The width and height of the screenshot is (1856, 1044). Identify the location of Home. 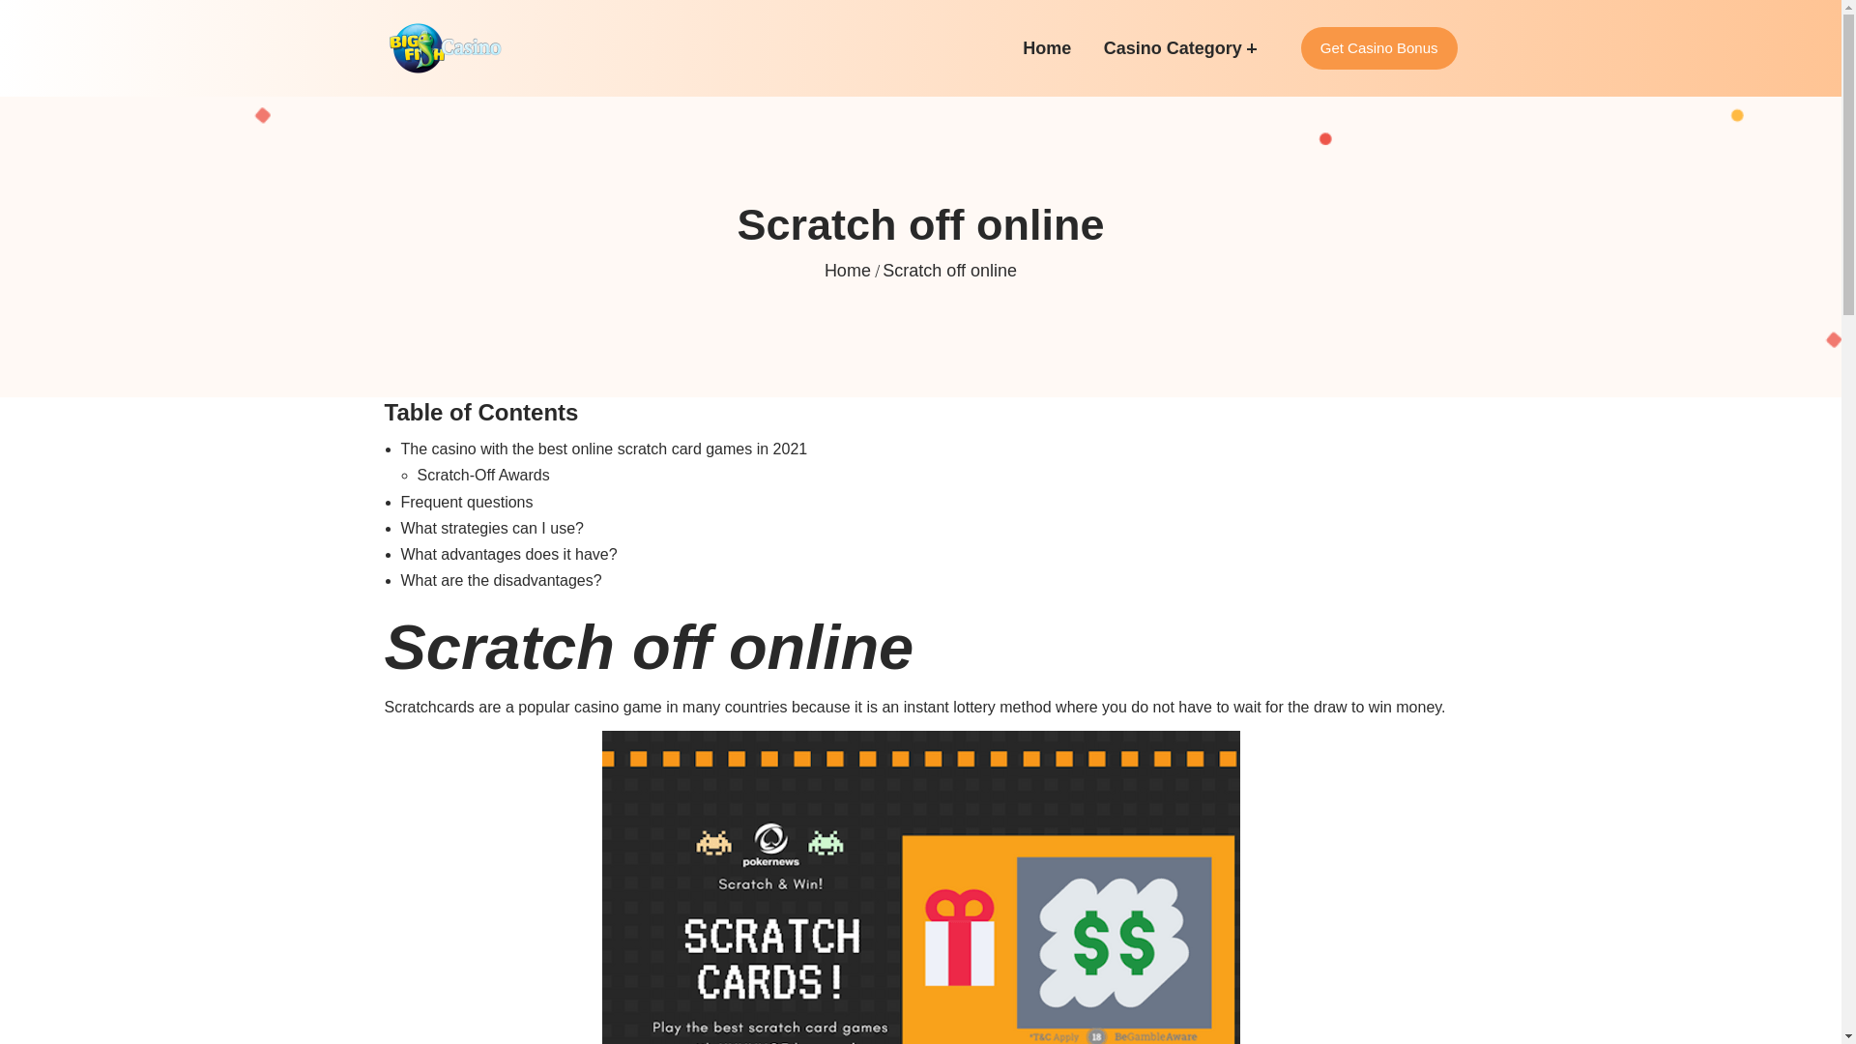
(1046, 48).